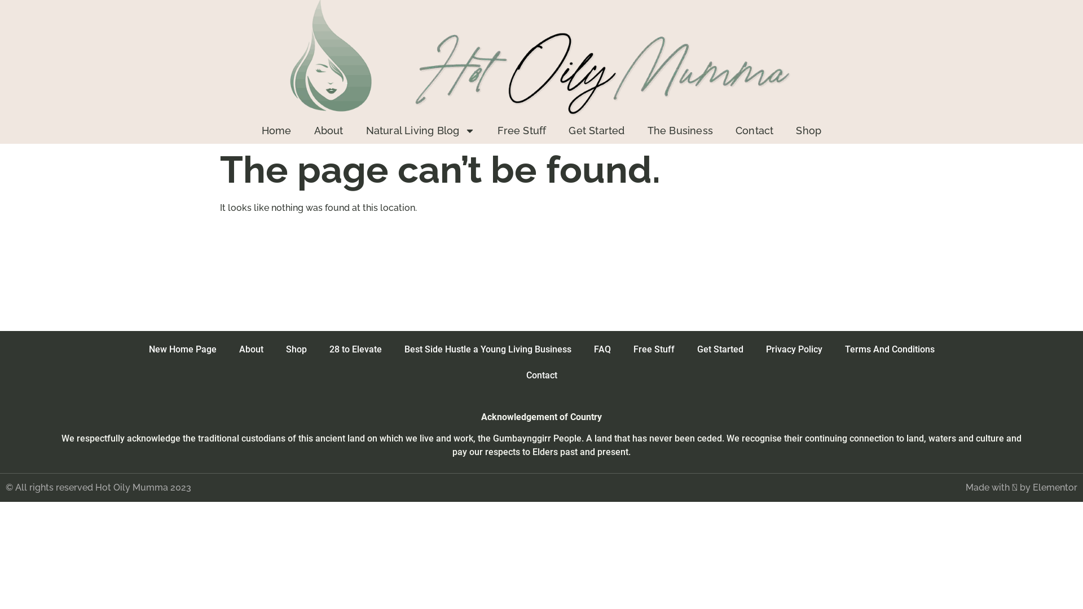 The height and width of the screenshot is (609, 1083). What do you see at coordinates (755, 131) in the screenshot?
I see `Contact` at bounding box center [755, 131].